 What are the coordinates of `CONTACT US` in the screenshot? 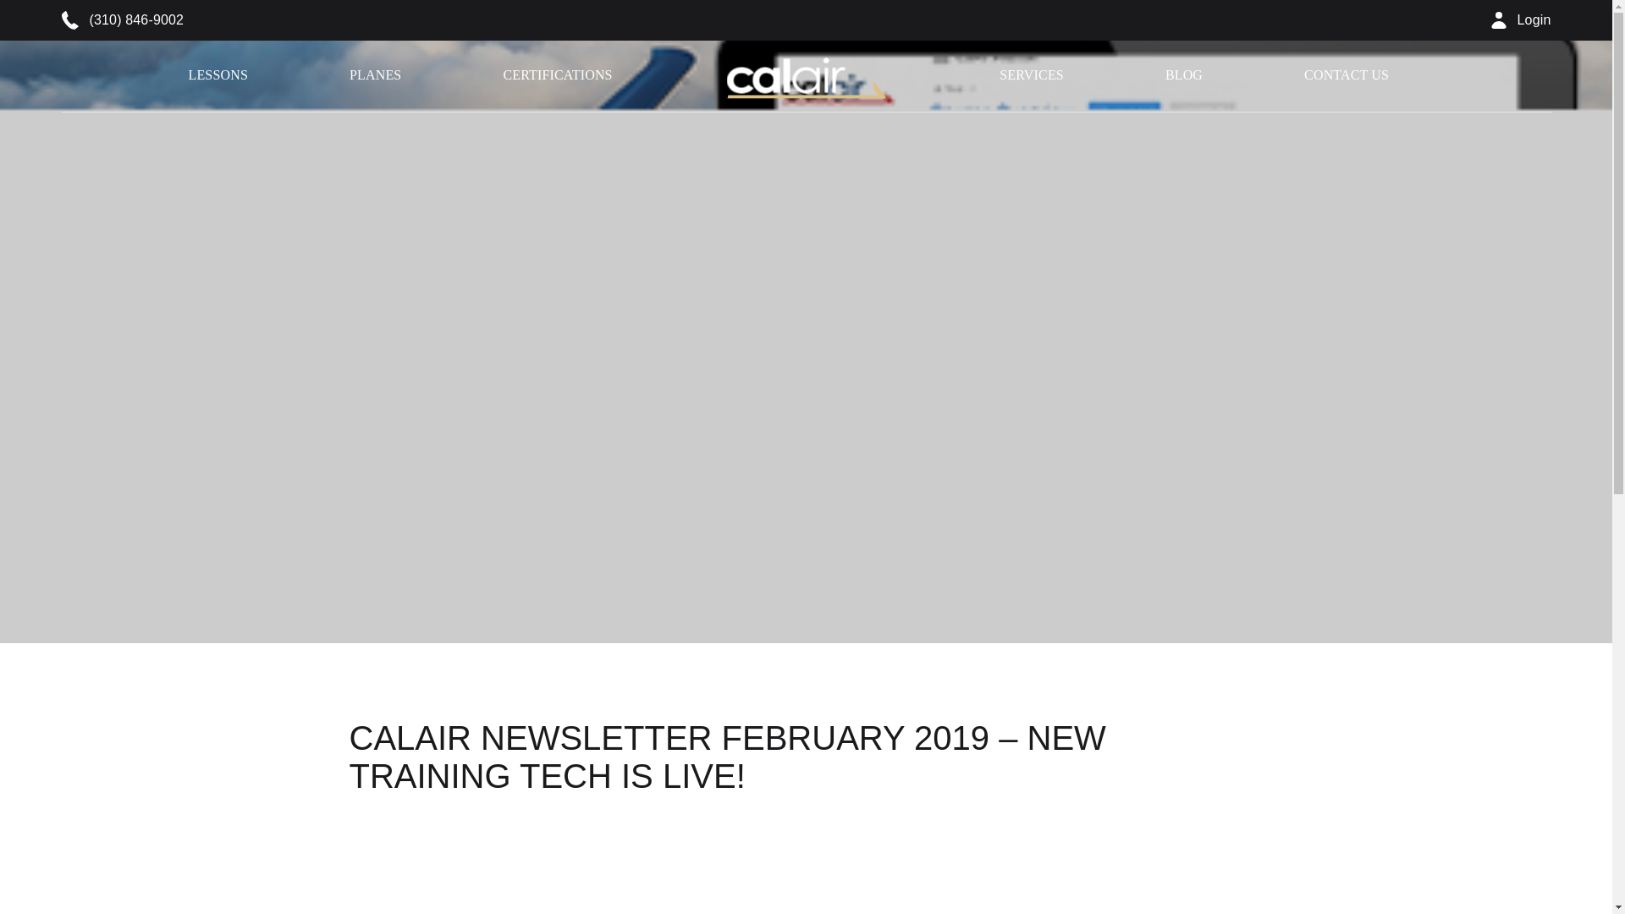 It's located at (1347, 74).